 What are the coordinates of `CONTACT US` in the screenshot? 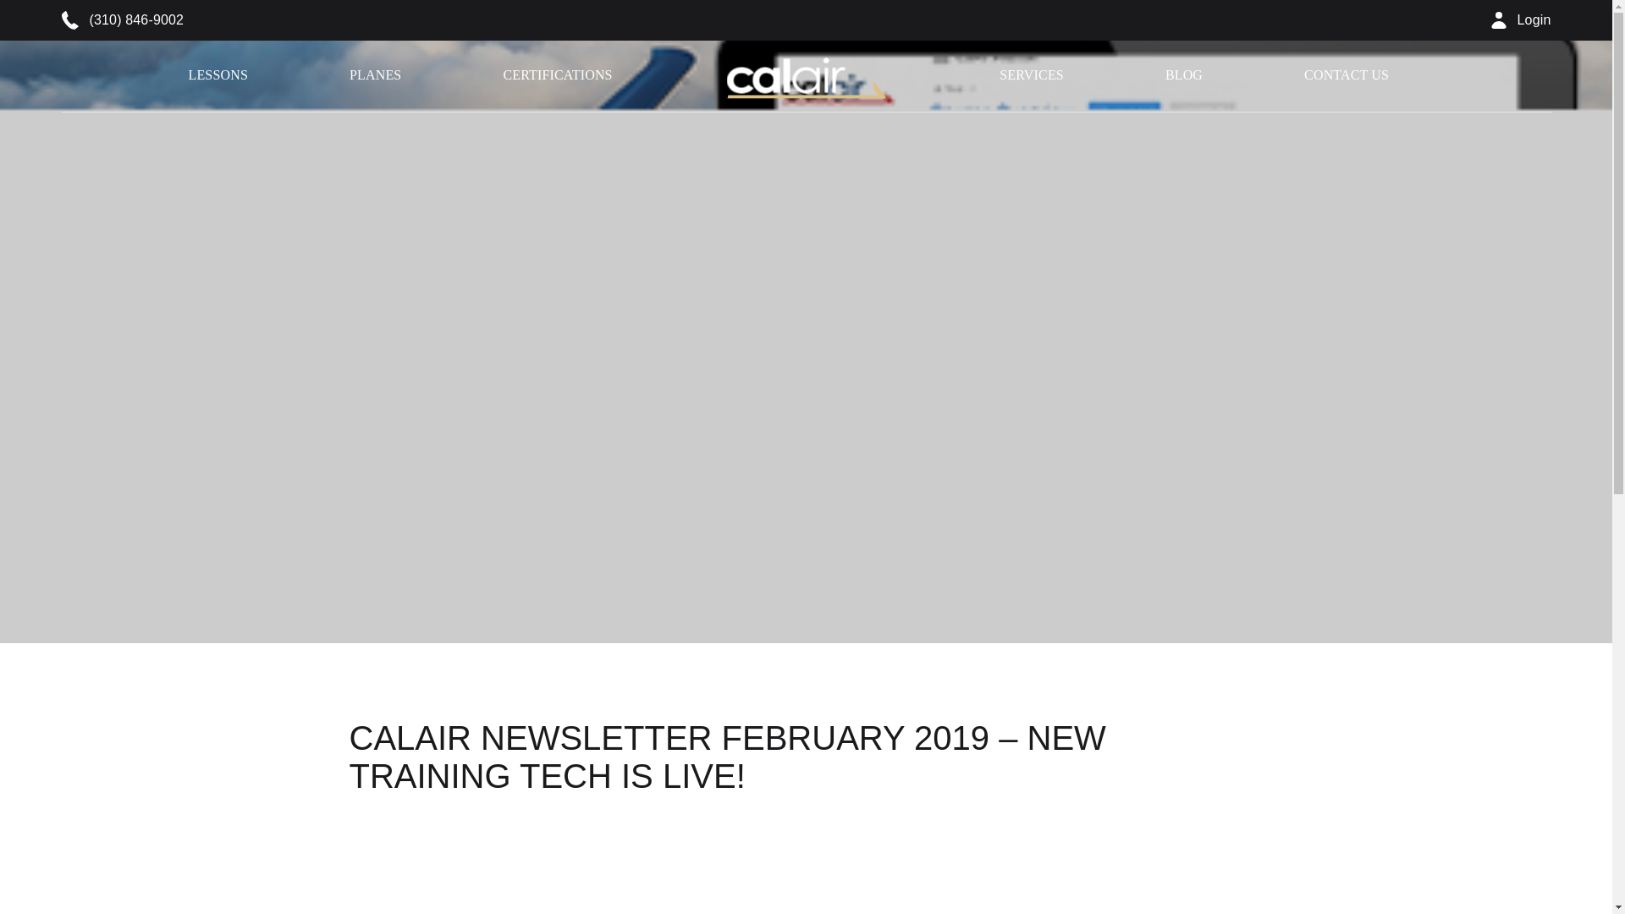 It's located at (1347, 74).